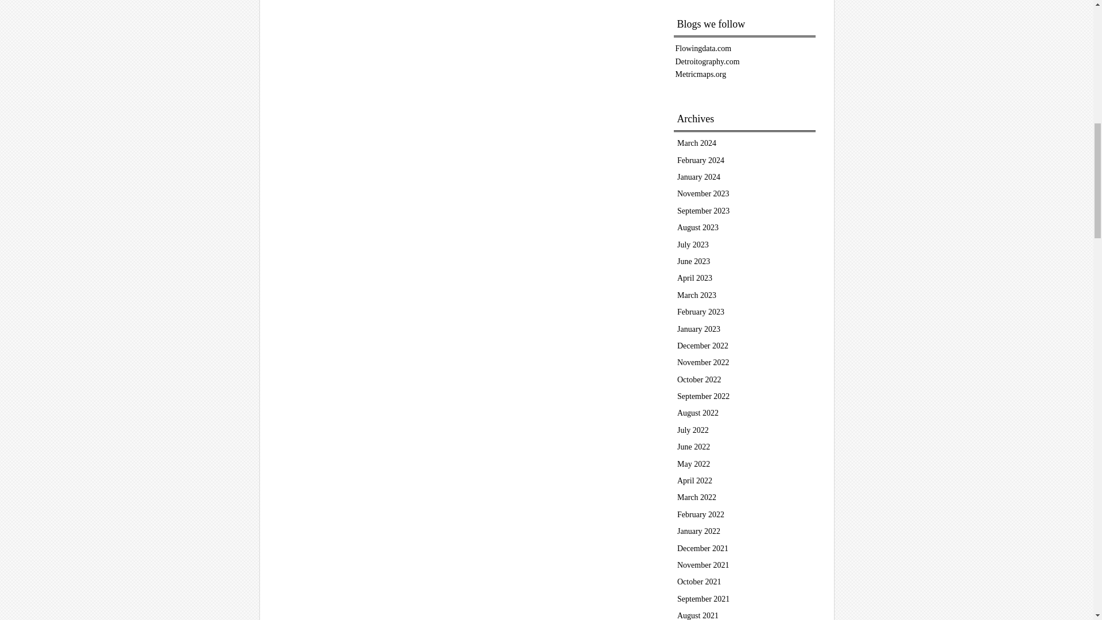  What do you see at coordinates (697, 143) in the screenshot?
I see `March 2024` at bounding box center [697, 143].